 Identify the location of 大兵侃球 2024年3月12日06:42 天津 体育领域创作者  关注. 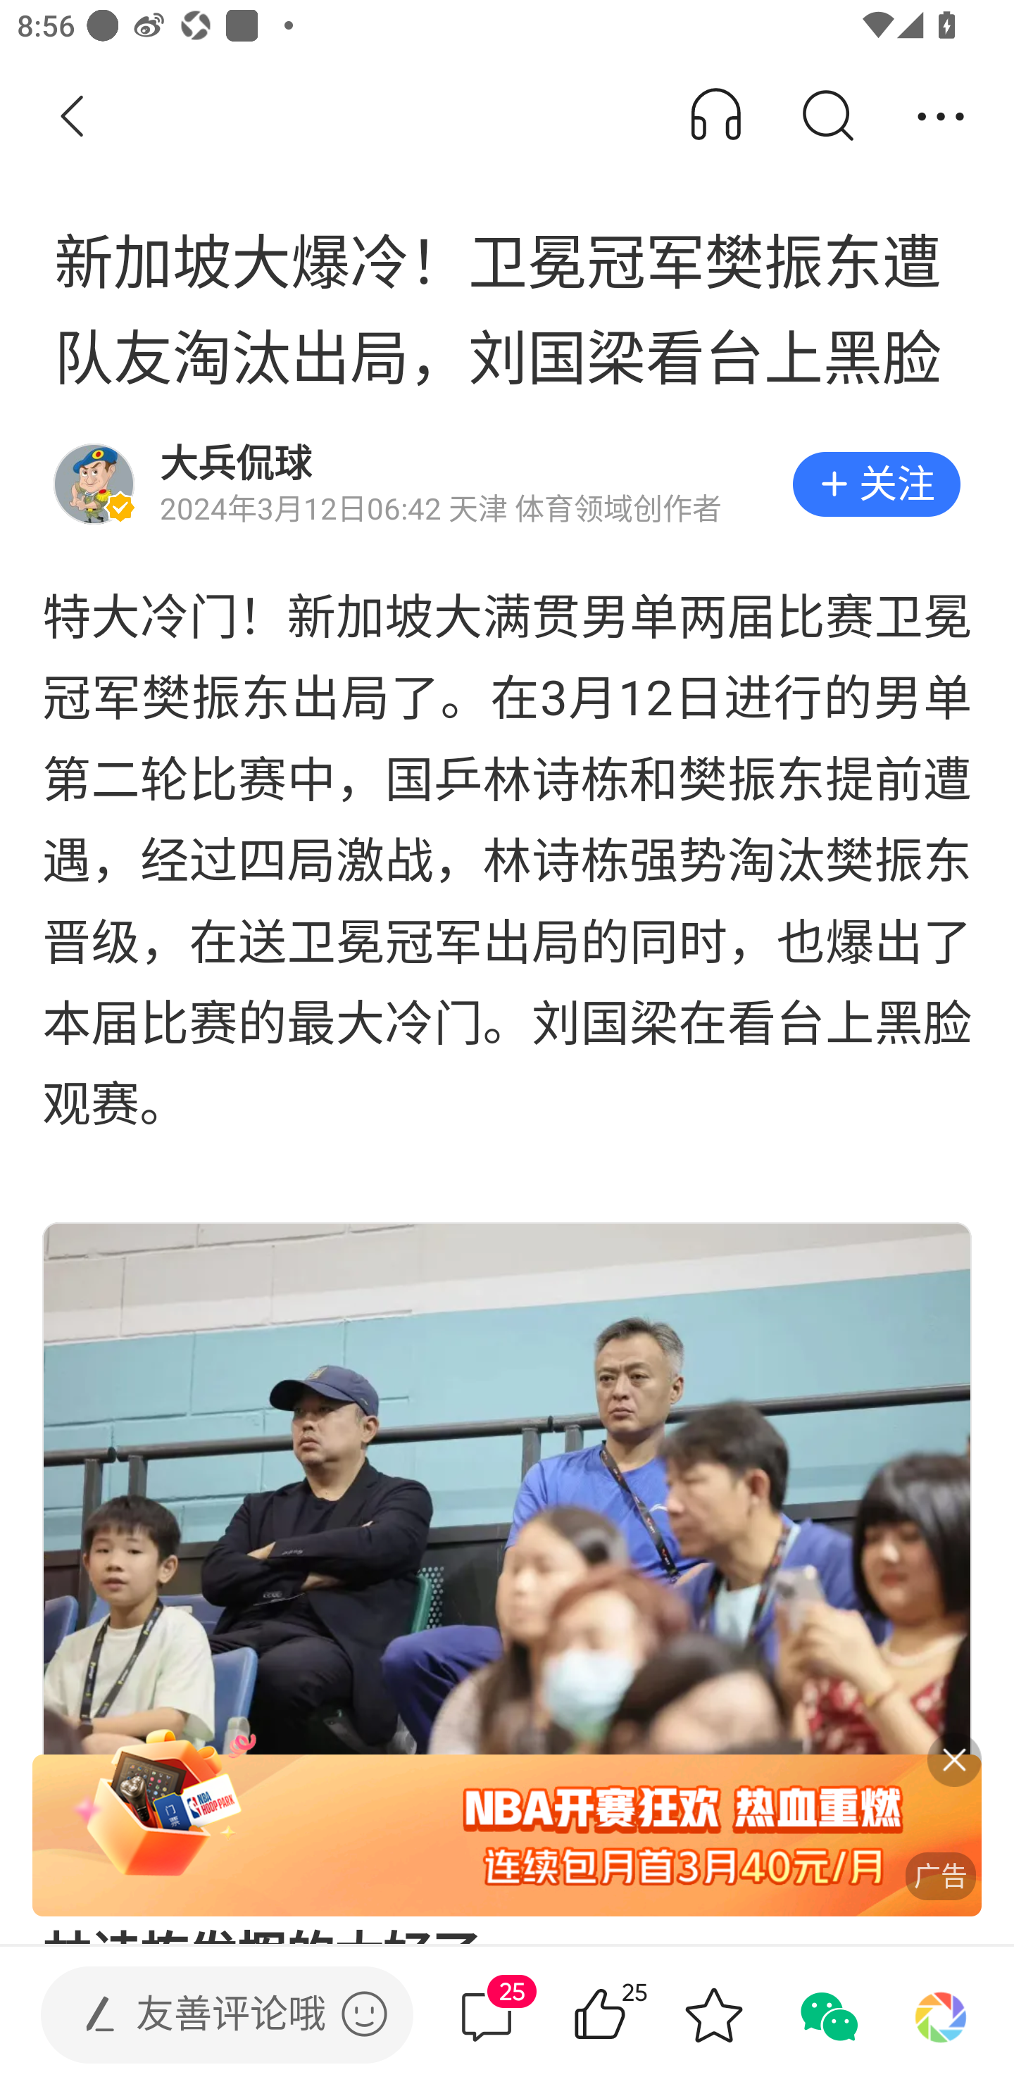
(507, 484).